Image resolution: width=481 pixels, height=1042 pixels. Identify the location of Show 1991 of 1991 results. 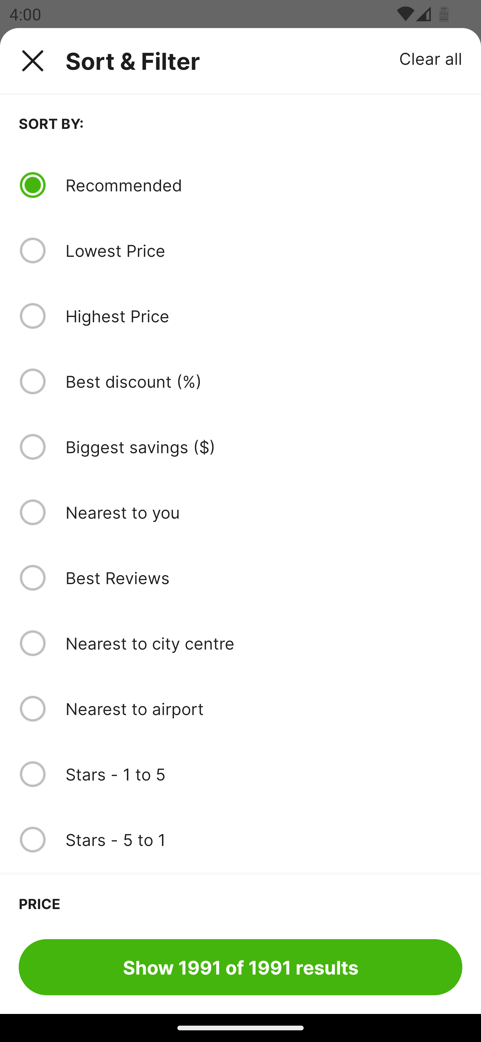
(240, 967).